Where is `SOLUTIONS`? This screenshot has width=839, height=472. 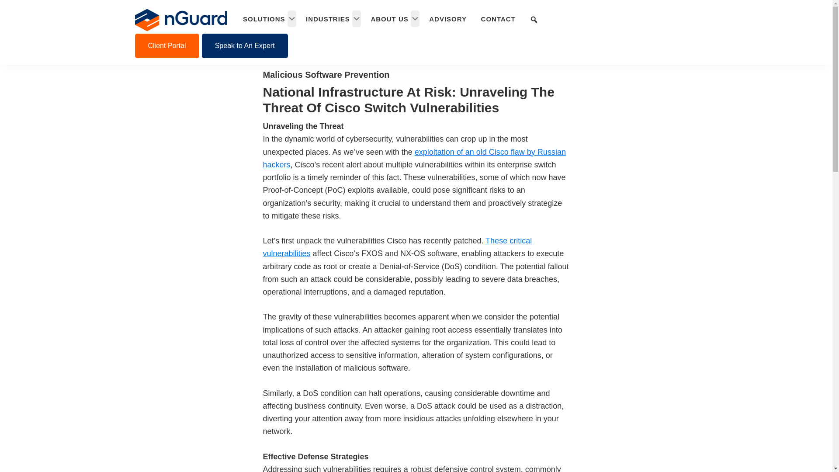 SOLUTIONS is located at coordinates (265, 18).